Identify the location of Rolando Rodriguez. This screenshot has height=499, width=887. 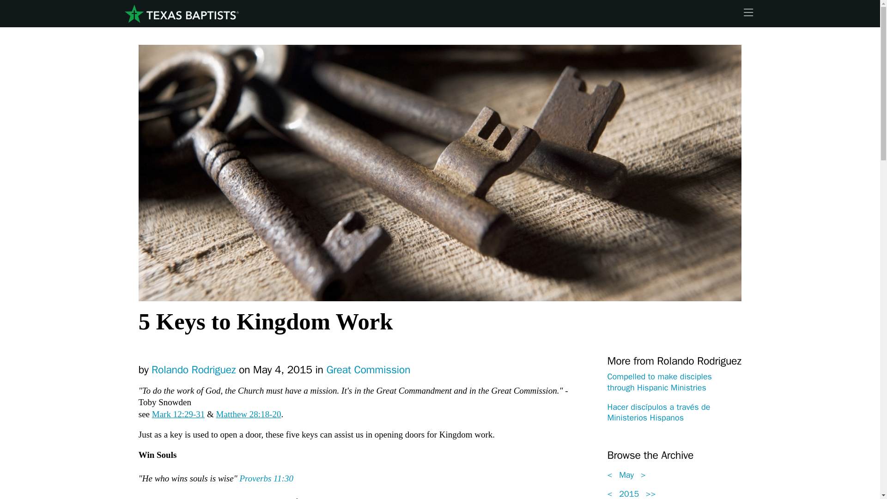
(194, 370).